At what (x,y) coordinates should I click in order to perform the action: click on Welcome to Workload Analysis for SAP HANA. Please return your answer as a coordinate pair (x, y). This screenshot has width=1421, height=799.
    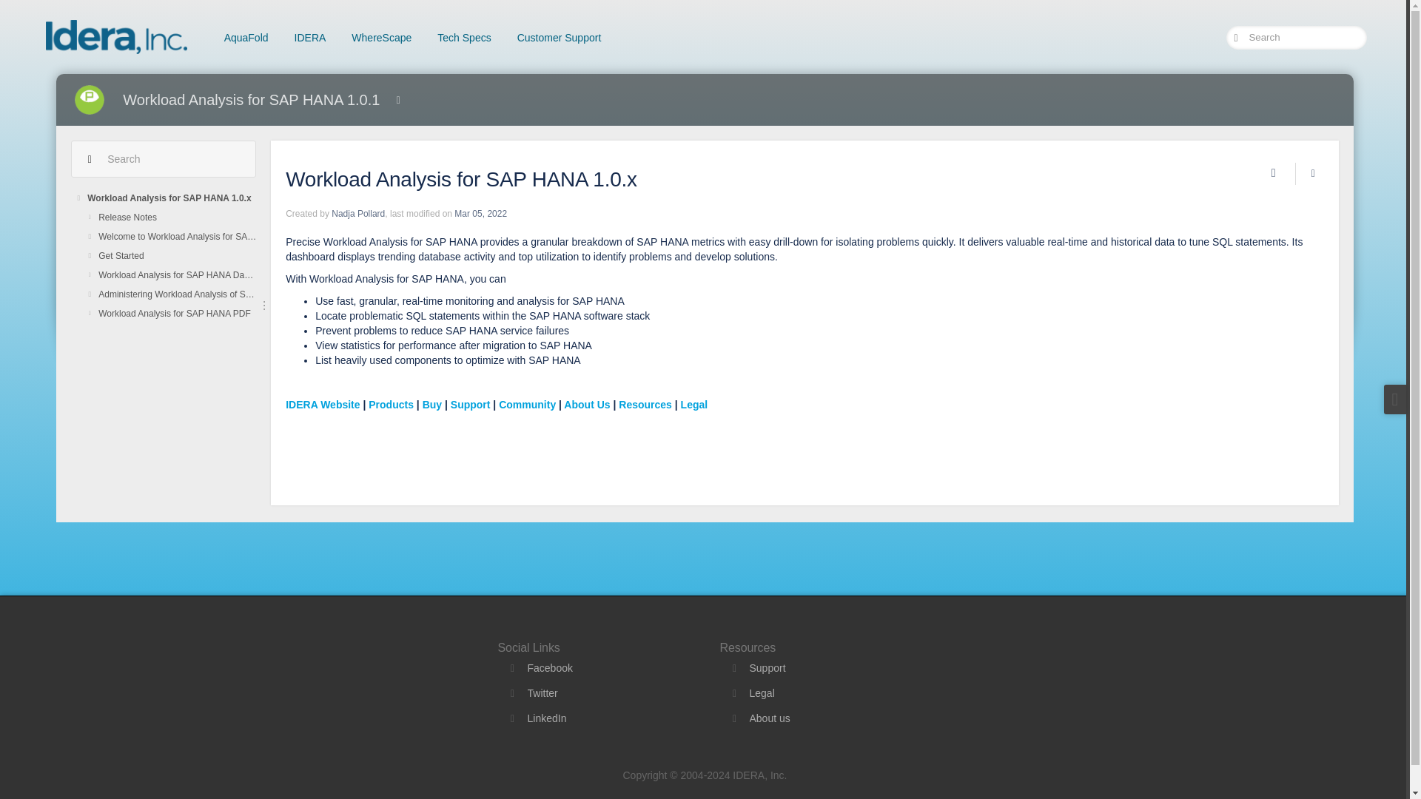
    Looking at the image, I should click on (176, 236).